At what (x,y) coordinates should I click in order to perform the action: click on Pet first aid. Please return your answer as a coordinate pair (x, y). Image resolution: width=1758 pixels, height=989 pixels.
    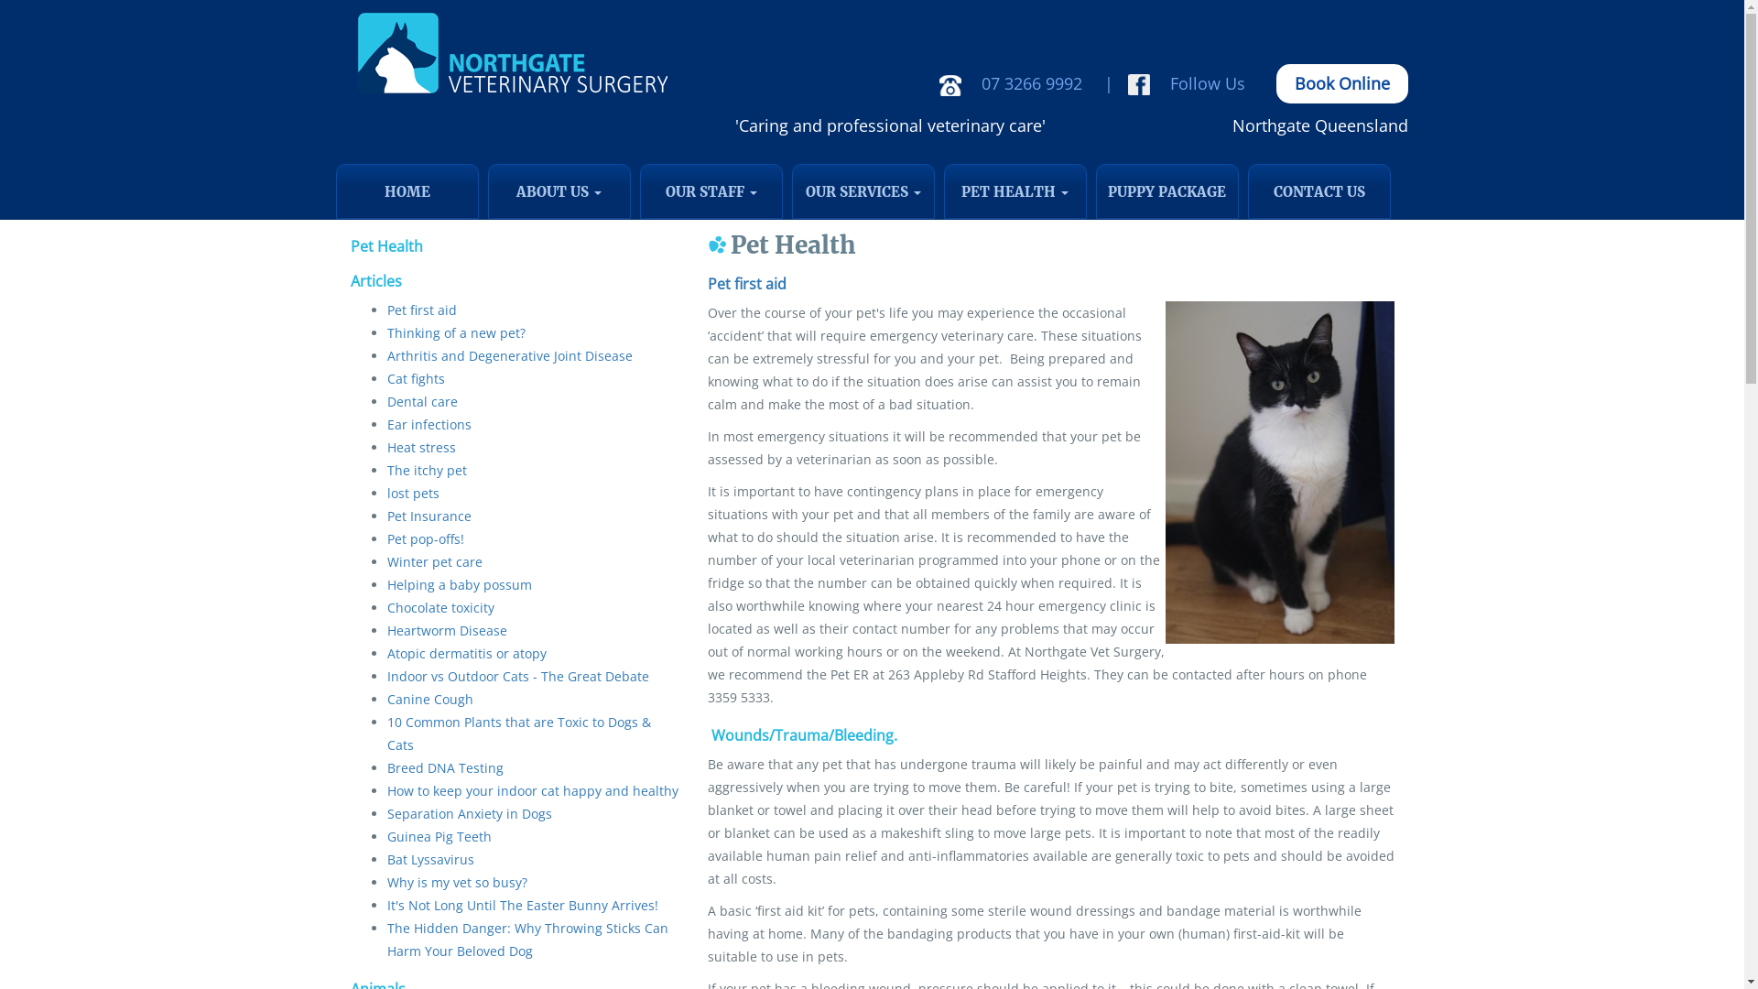
    Looking at the image, I should click on (421, 310).